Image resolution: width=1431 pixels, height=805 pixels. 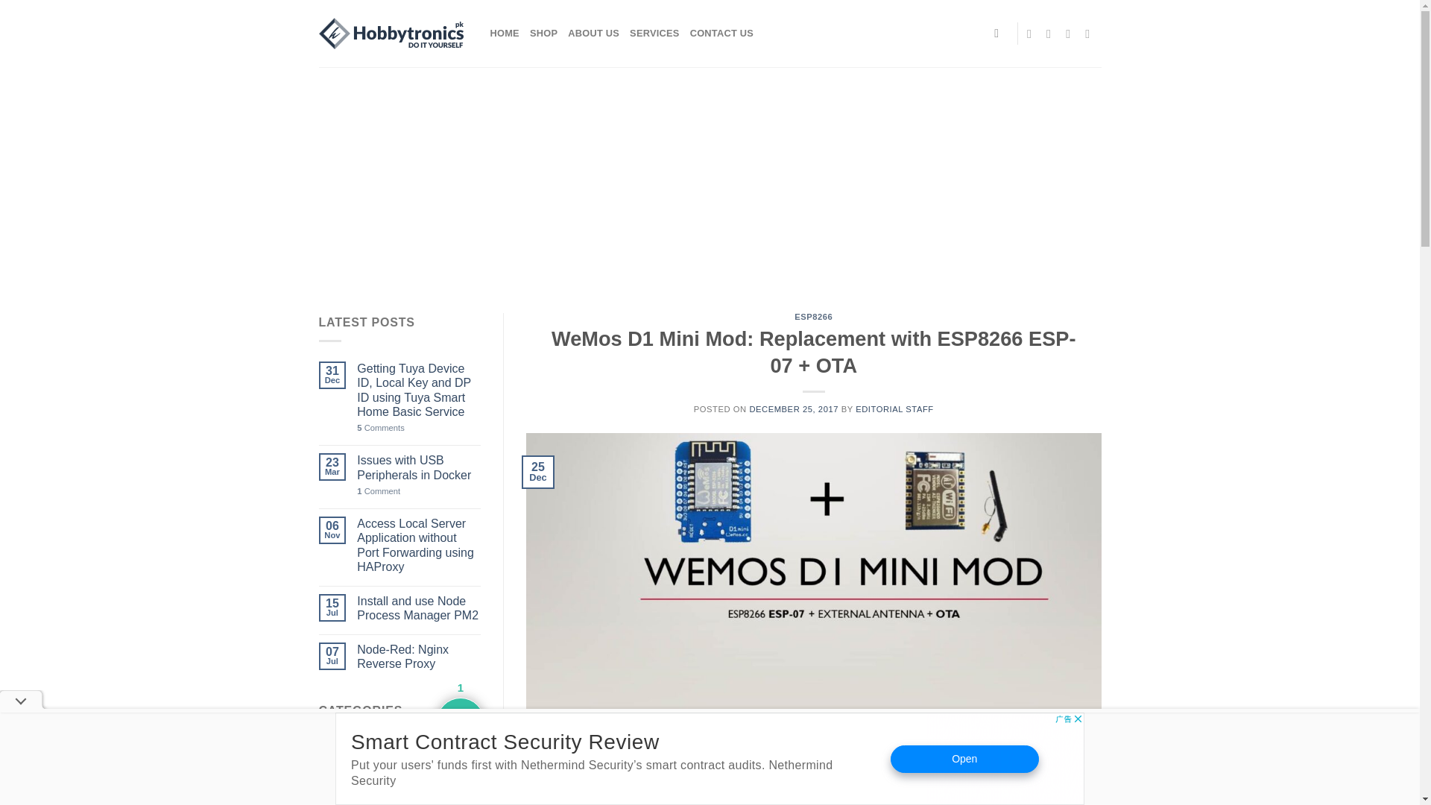 I want to click on Issues with USB Peripherals in Docker, so click(x=419, y=467).